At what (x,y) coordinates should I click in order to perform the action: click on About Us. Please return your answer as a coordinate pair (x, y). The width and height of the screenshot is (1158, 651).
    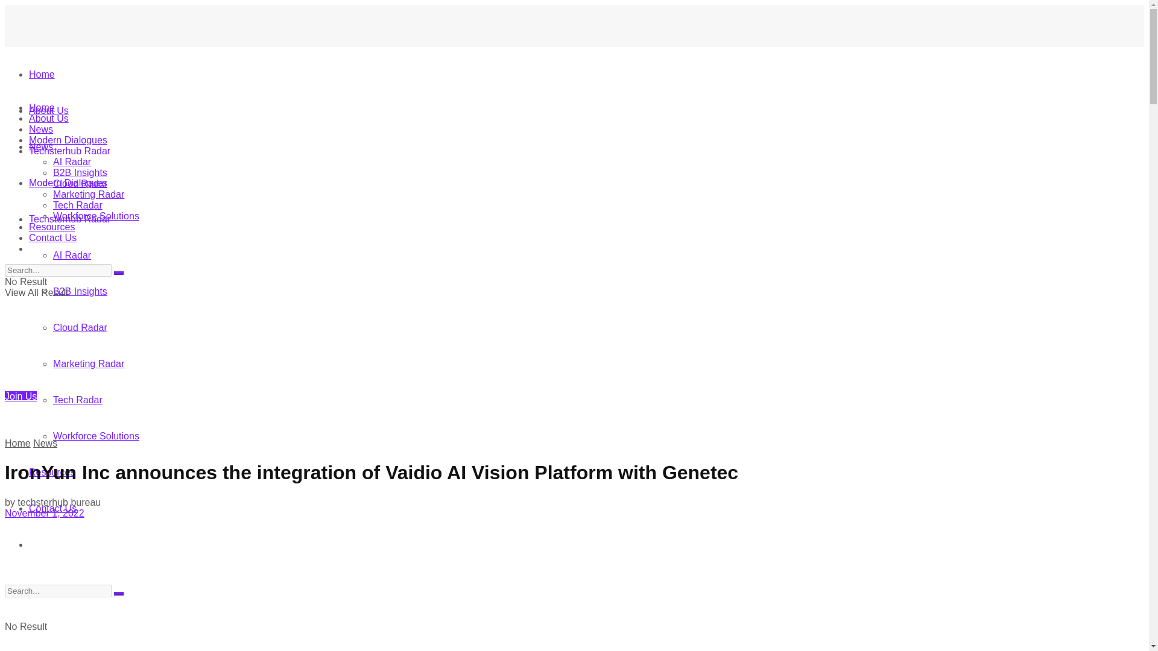
    Looking at the image, I should click on (48, 118).